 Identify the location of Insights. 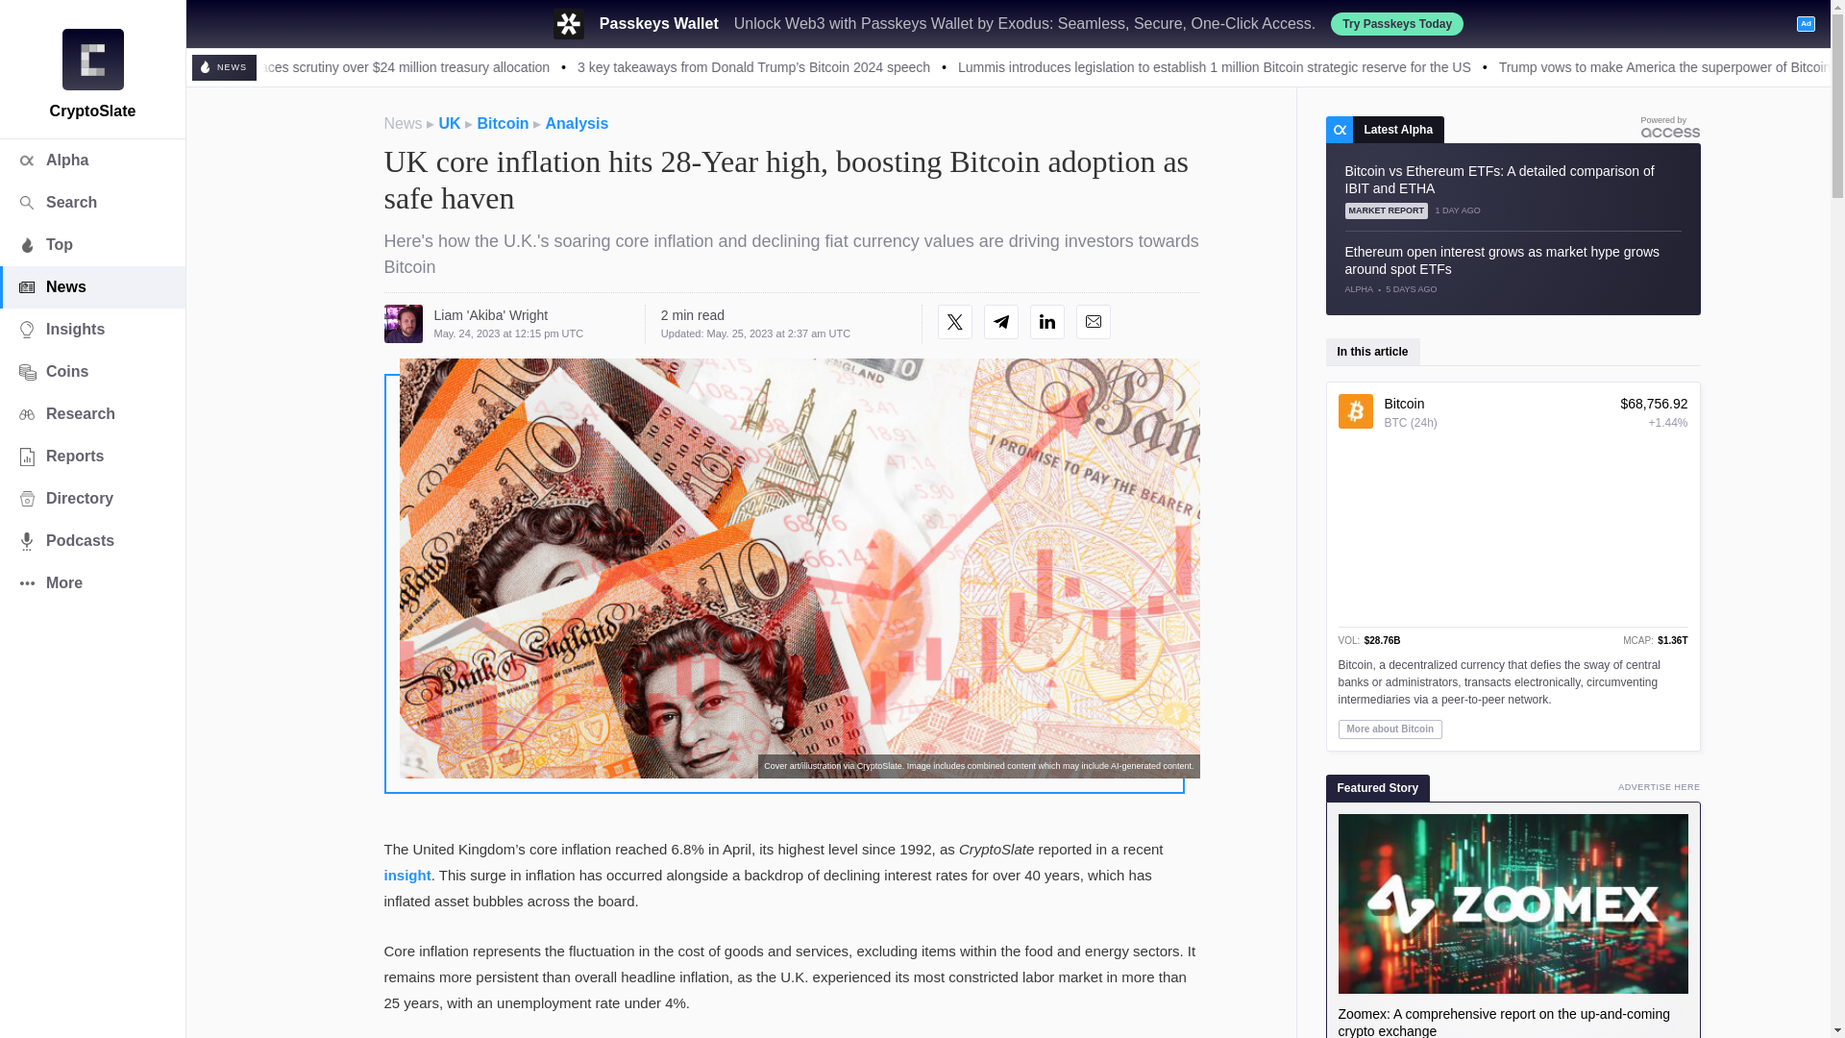
(92, 329).